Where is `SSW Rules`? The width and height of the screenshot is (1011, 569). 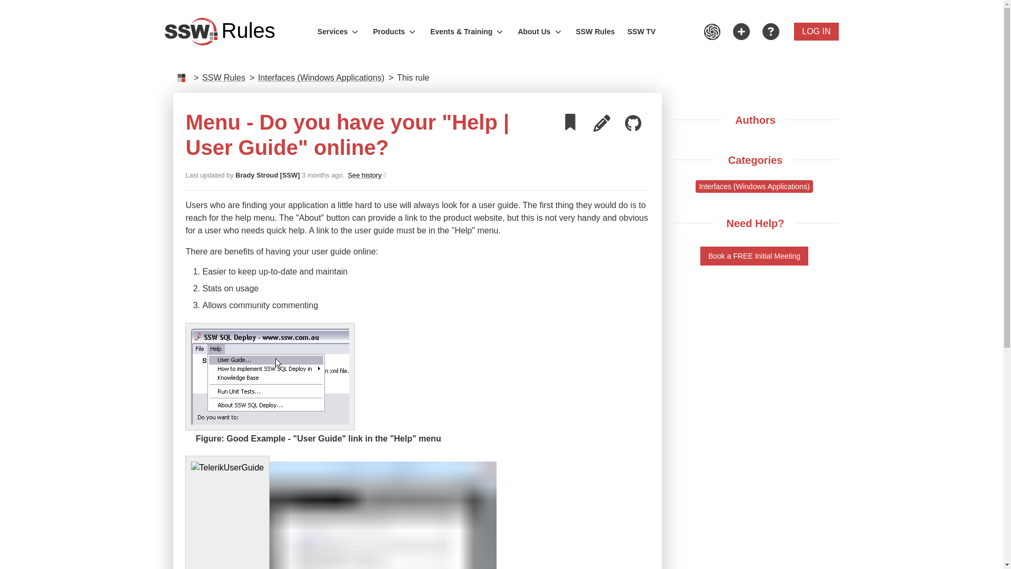 SSW Rules is located at coordinates (816, 32).